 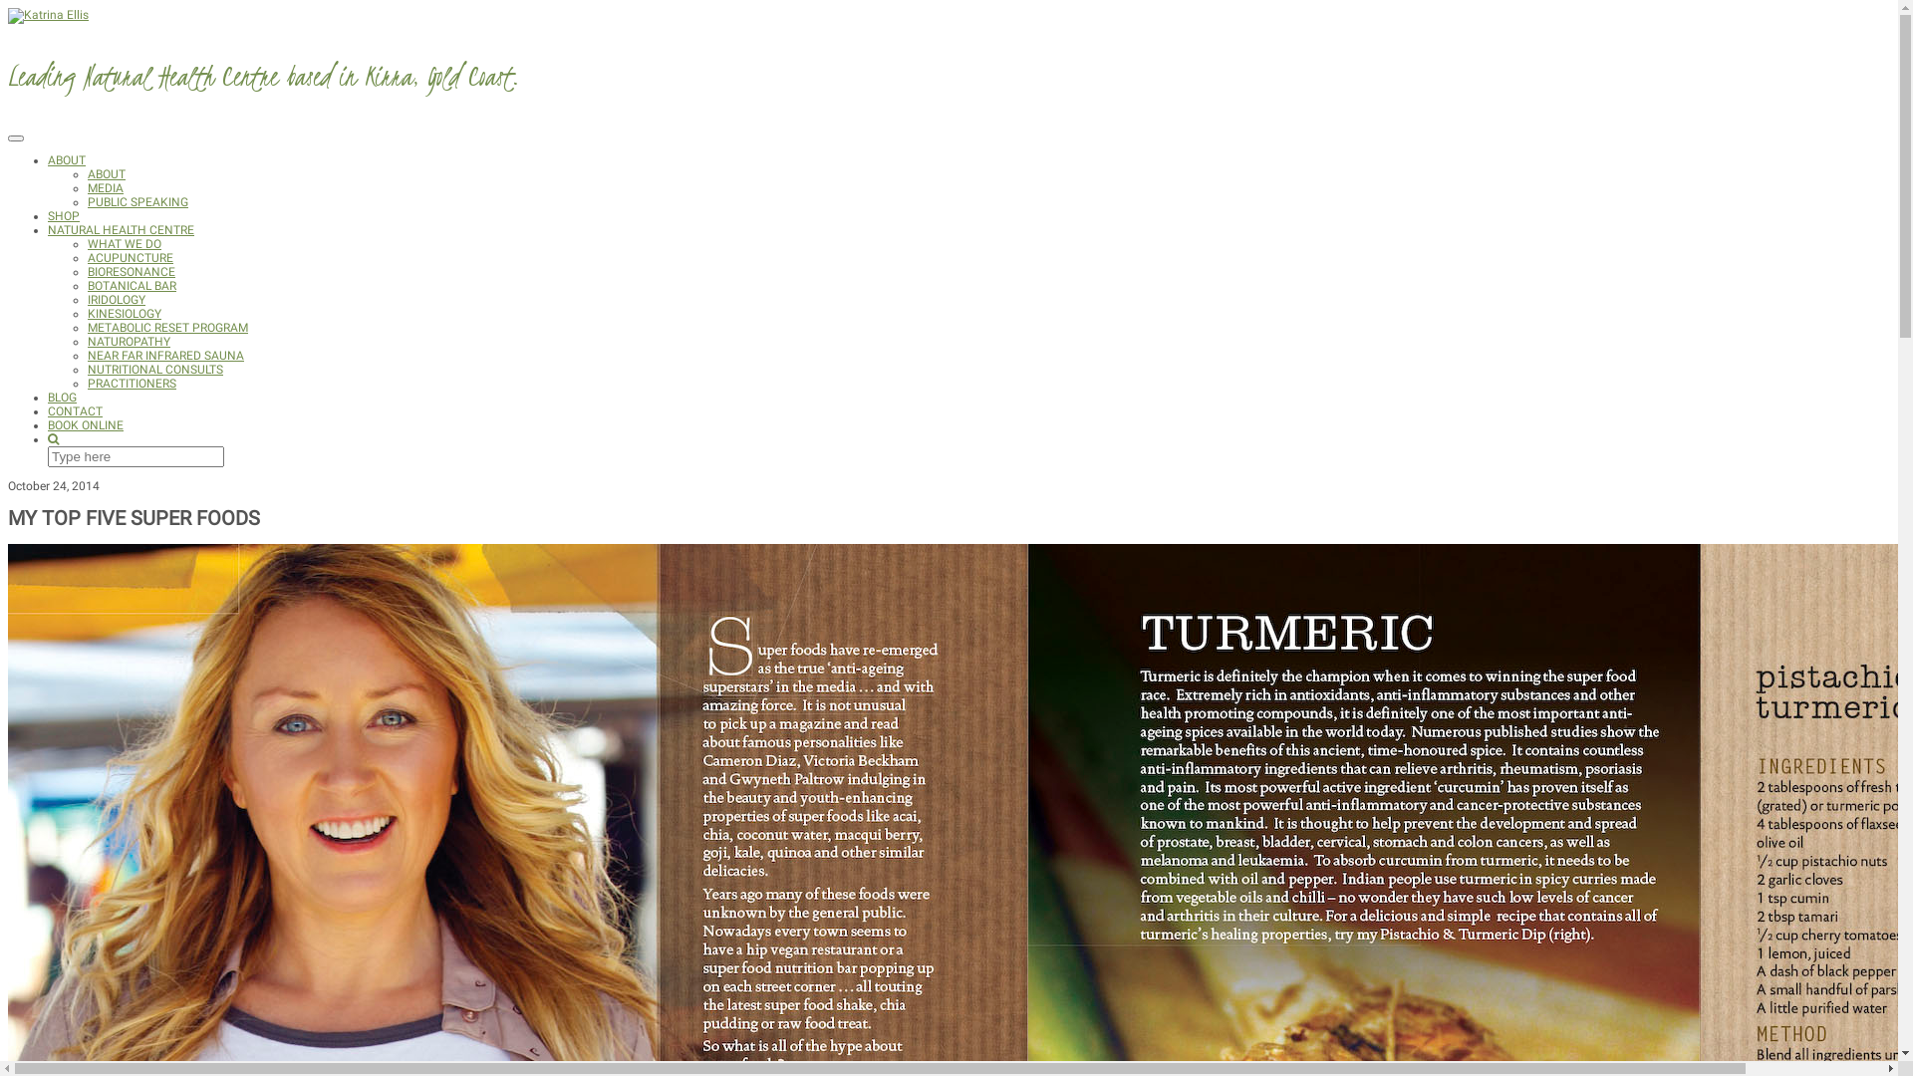 What do you see at coordinates (165, 356) in the screenshot?
I see `NEAR FAR INFRARED SAUNA` at bounding box center [165, 356].